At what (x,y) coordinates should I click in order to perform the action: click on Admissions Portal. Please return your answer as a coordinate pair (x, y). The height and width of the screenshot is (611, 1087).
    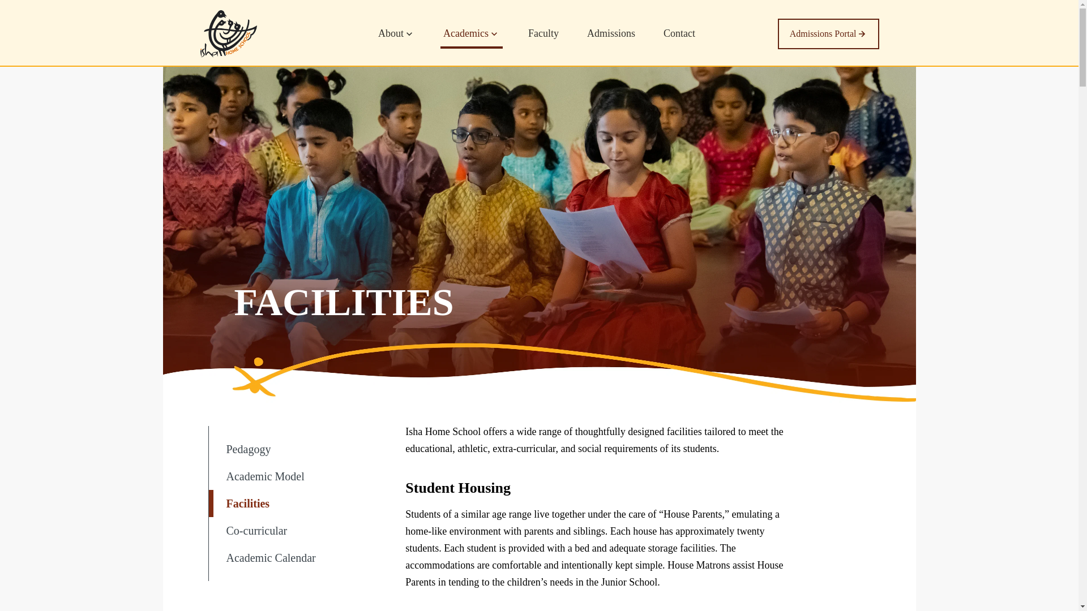
    Looking at the image, I should click on (829, 34).